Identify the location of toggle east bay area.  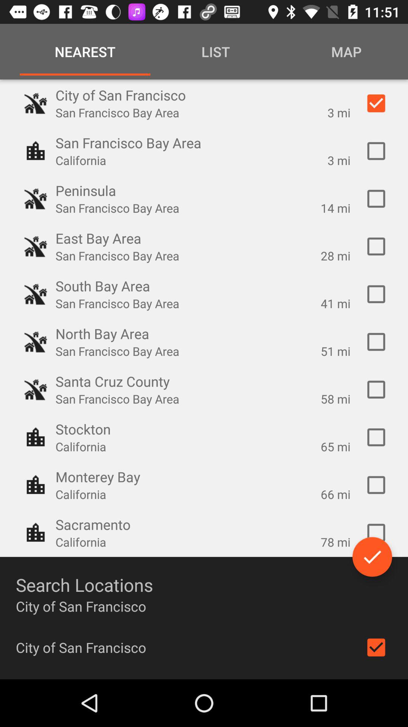
(376, 246).